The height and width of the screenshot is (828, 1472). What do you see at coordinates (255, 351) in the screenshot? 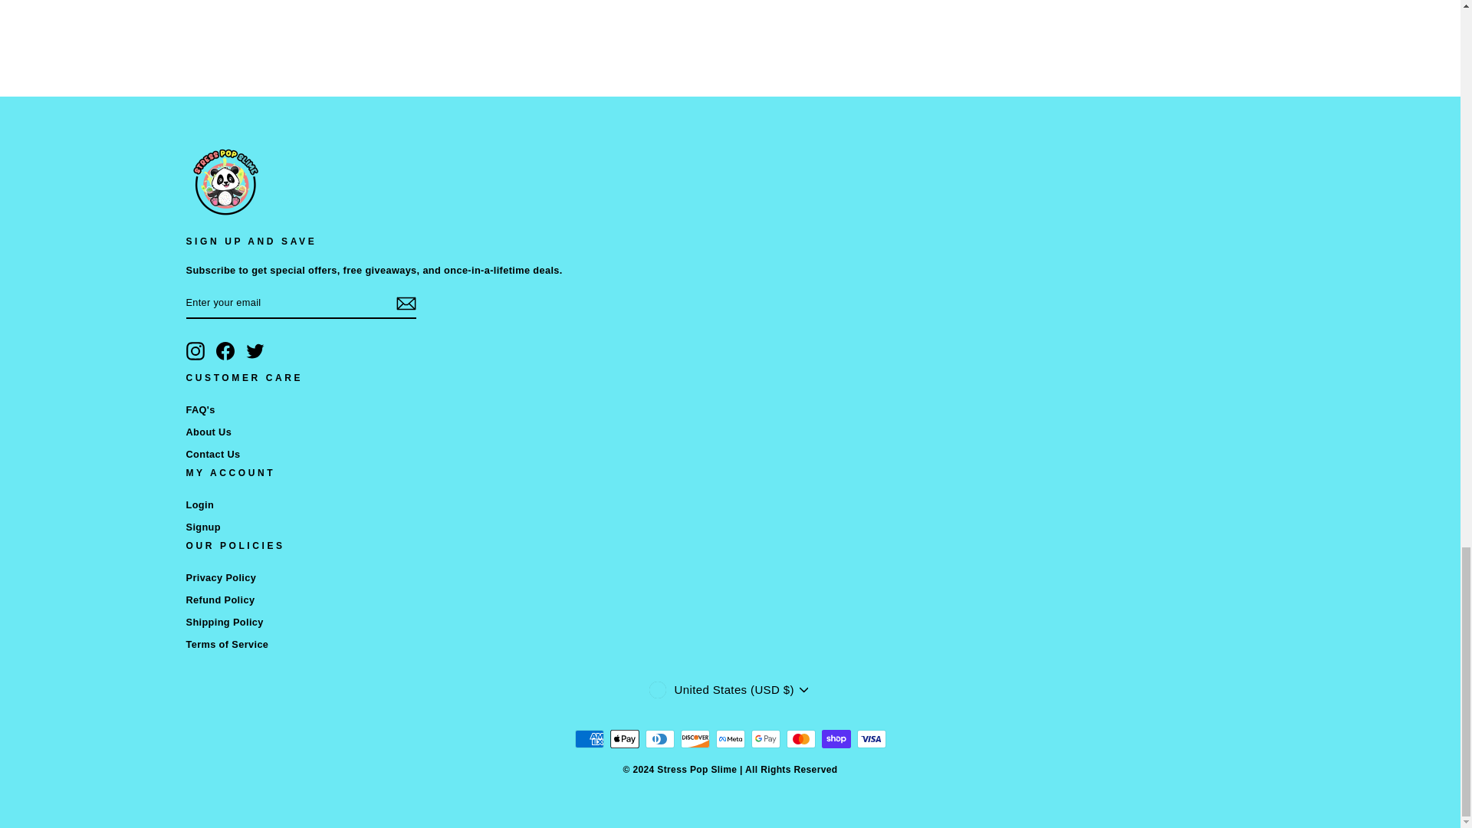
I see `Stress Pop Slime on Twitter` at bounding box center [255, 351].